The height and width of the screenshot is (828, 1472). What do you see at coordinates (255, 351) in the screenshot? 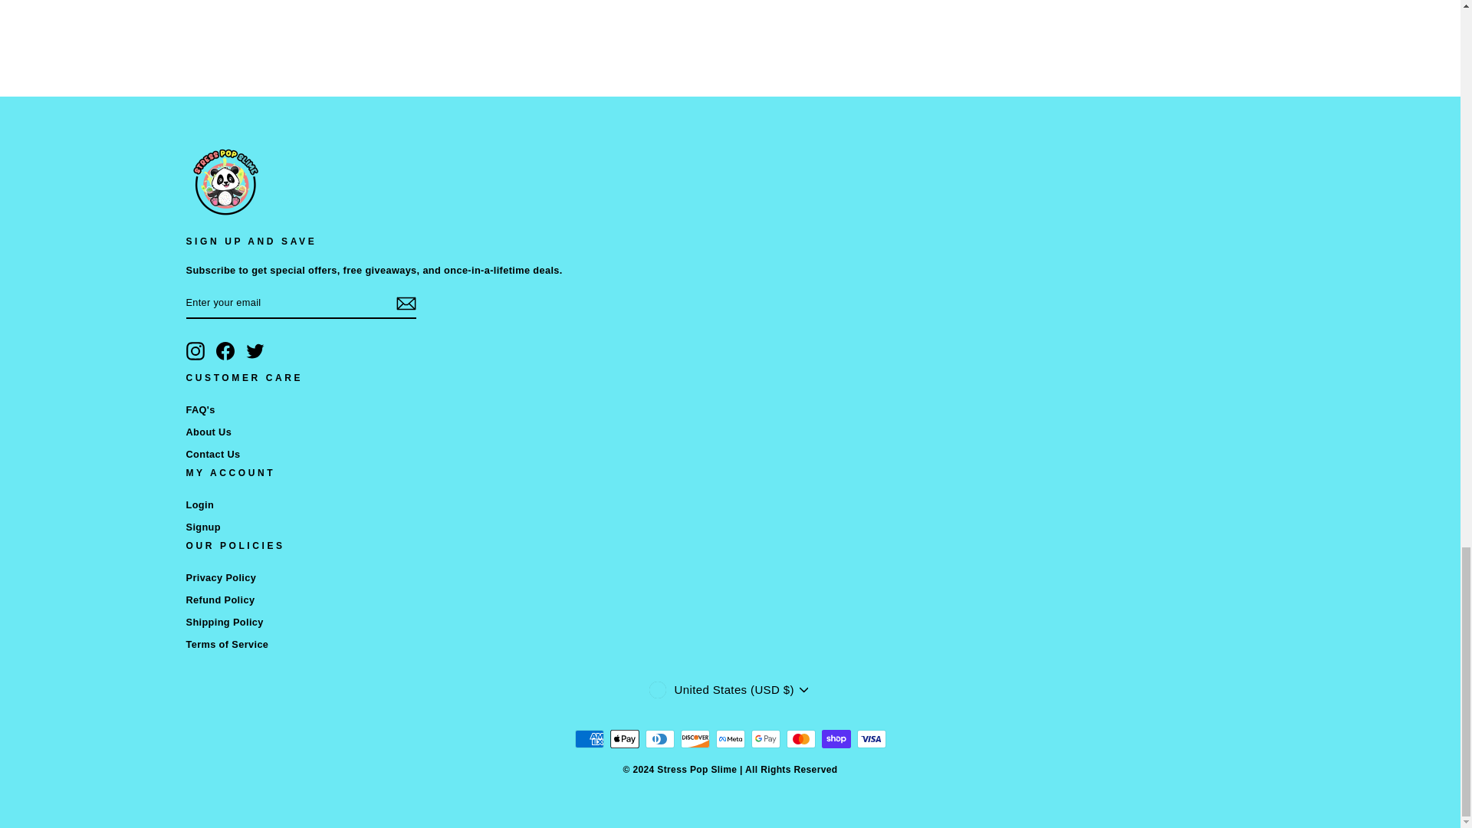
I see `Stress Pop Slime on Twitter` at bounding box center [255, 351].